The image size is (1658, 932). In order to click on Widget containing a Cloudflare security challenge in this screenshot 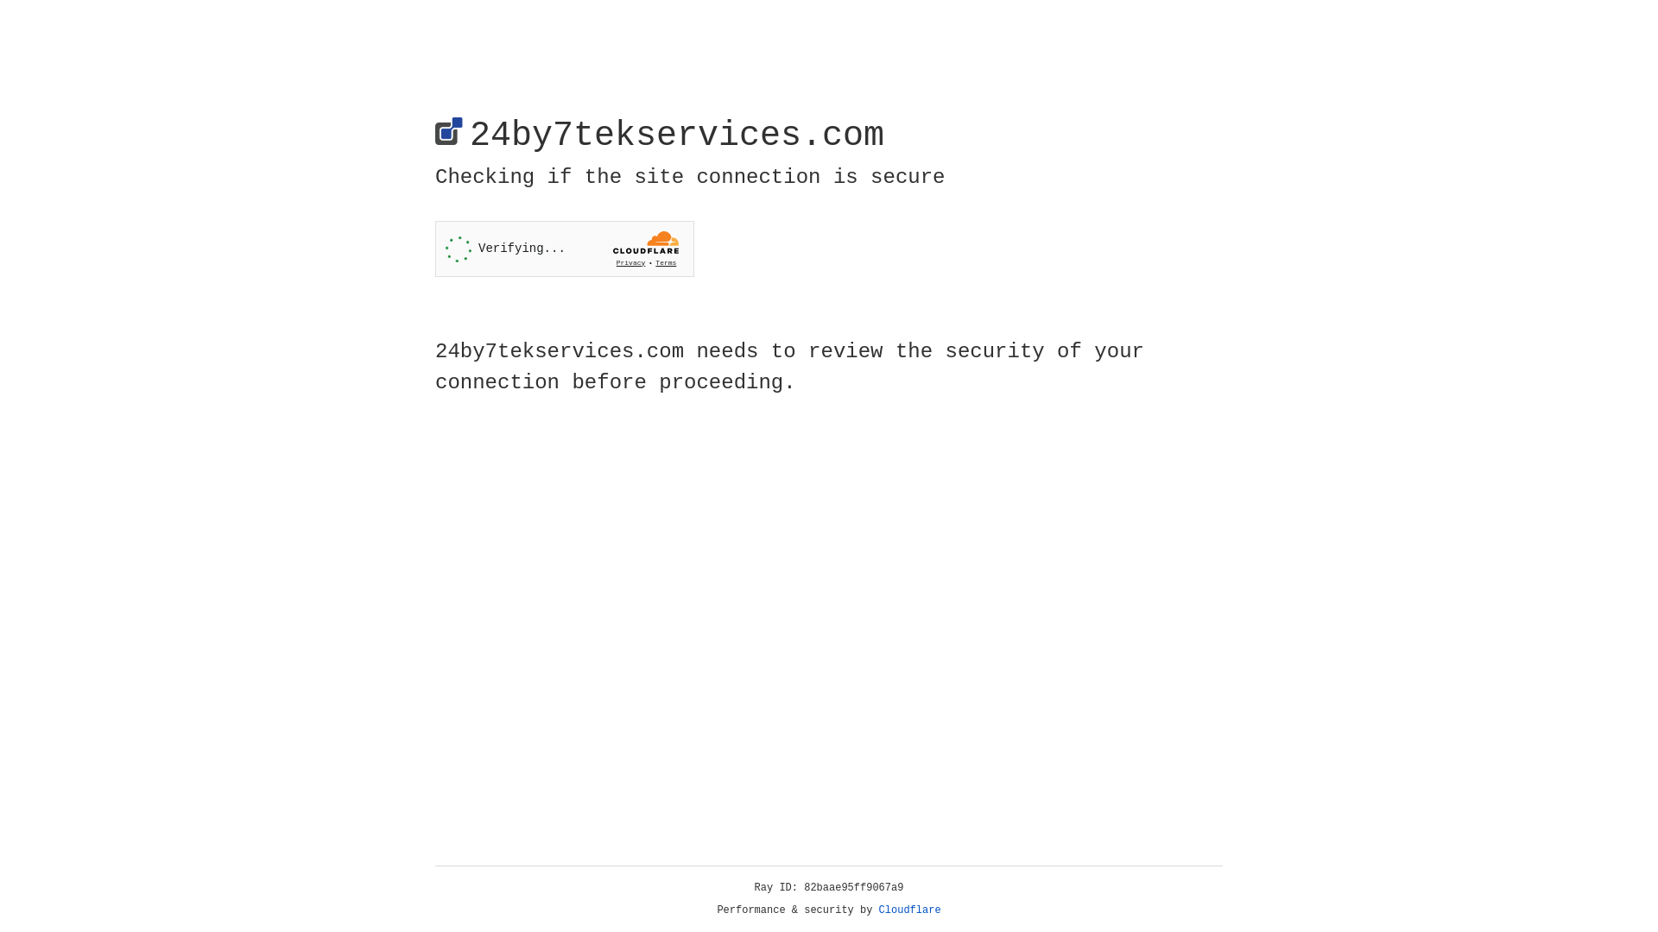, I will do `click(565, 249)`.